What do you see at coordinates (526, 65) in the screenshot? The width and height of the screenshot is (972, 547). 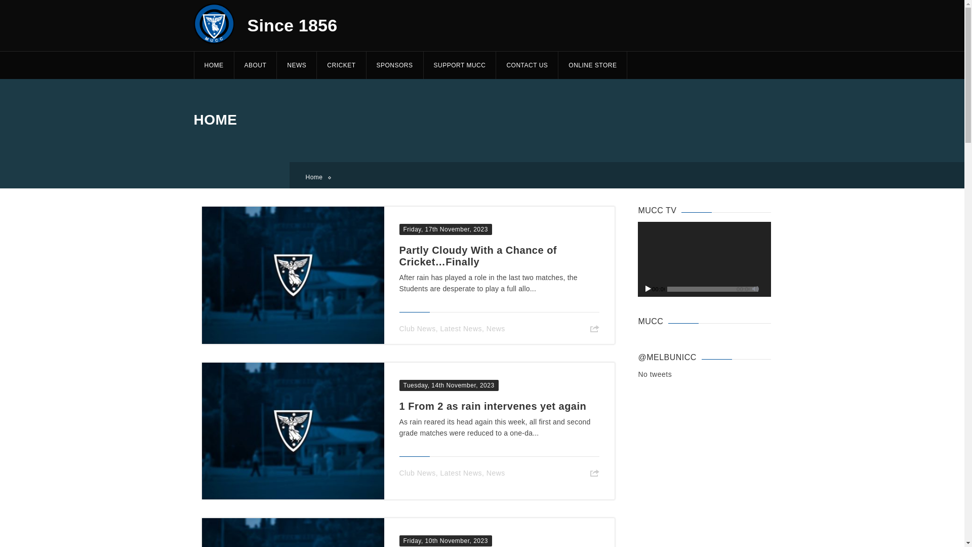 I see `CONTACT US` at bounding box center [526, 65].